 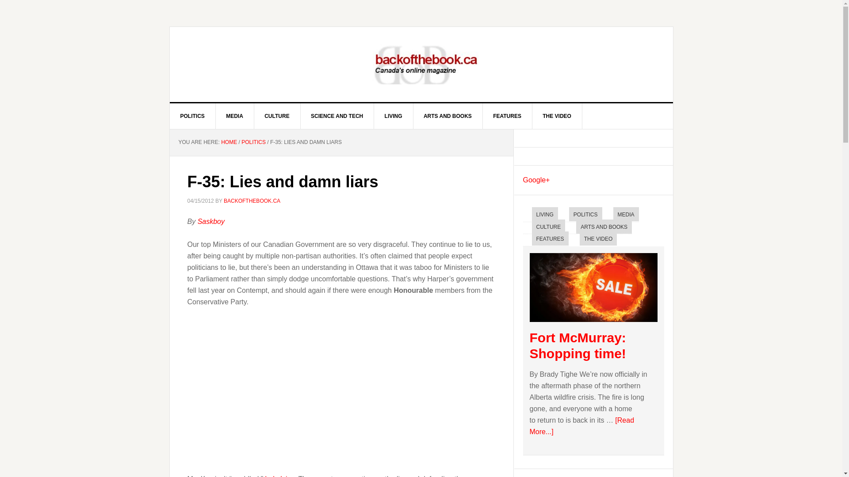 I want to click on BACKOFTHEBOOK.CA, so click(x=252, y=201).